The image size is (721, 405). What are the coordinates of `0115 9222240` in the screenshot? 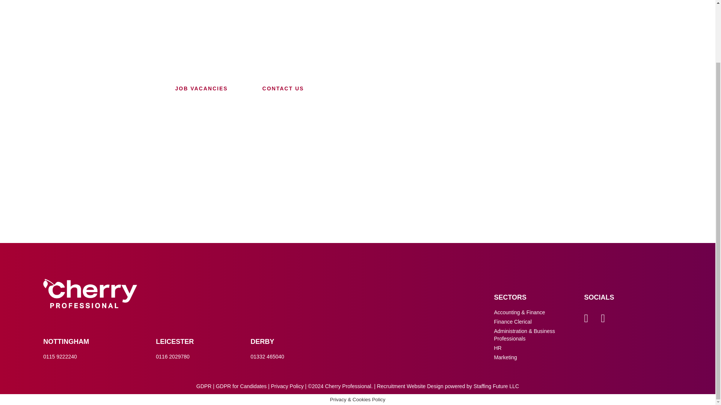 It's located at (60, 356).